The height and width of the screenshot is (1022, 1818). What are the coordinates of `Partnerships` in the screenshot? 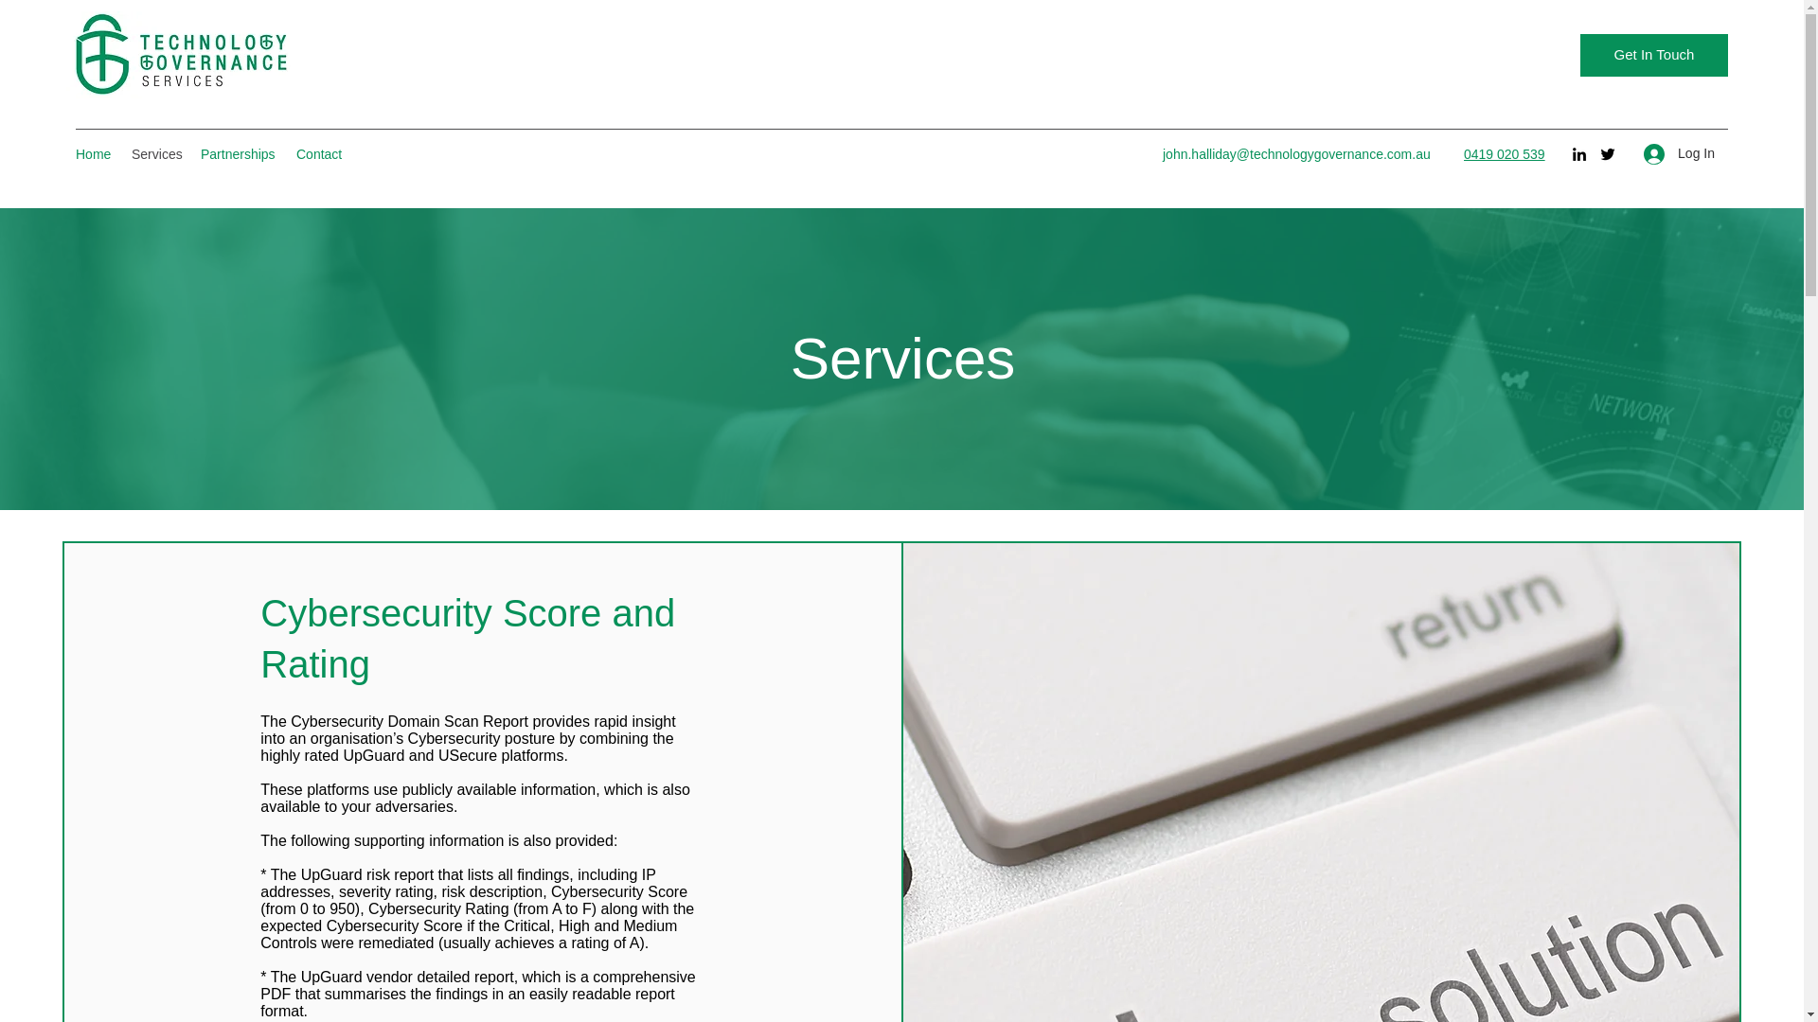 It's located at (239, 153).